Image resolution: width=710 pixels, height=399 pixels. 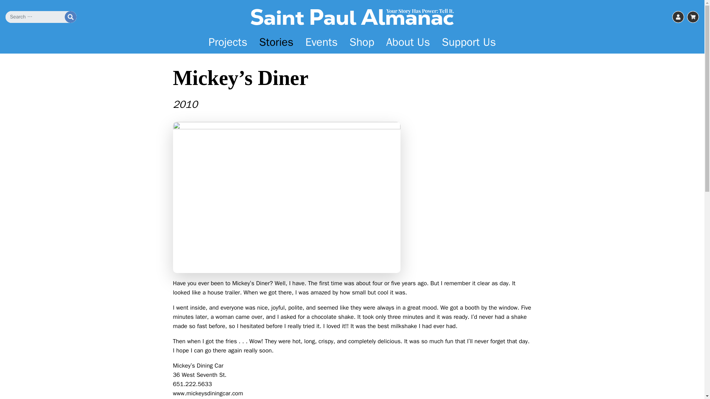 What do you see at coordinates (693, 17) in the screenshot?
I see `Cart` at bounding box center [693, 17].